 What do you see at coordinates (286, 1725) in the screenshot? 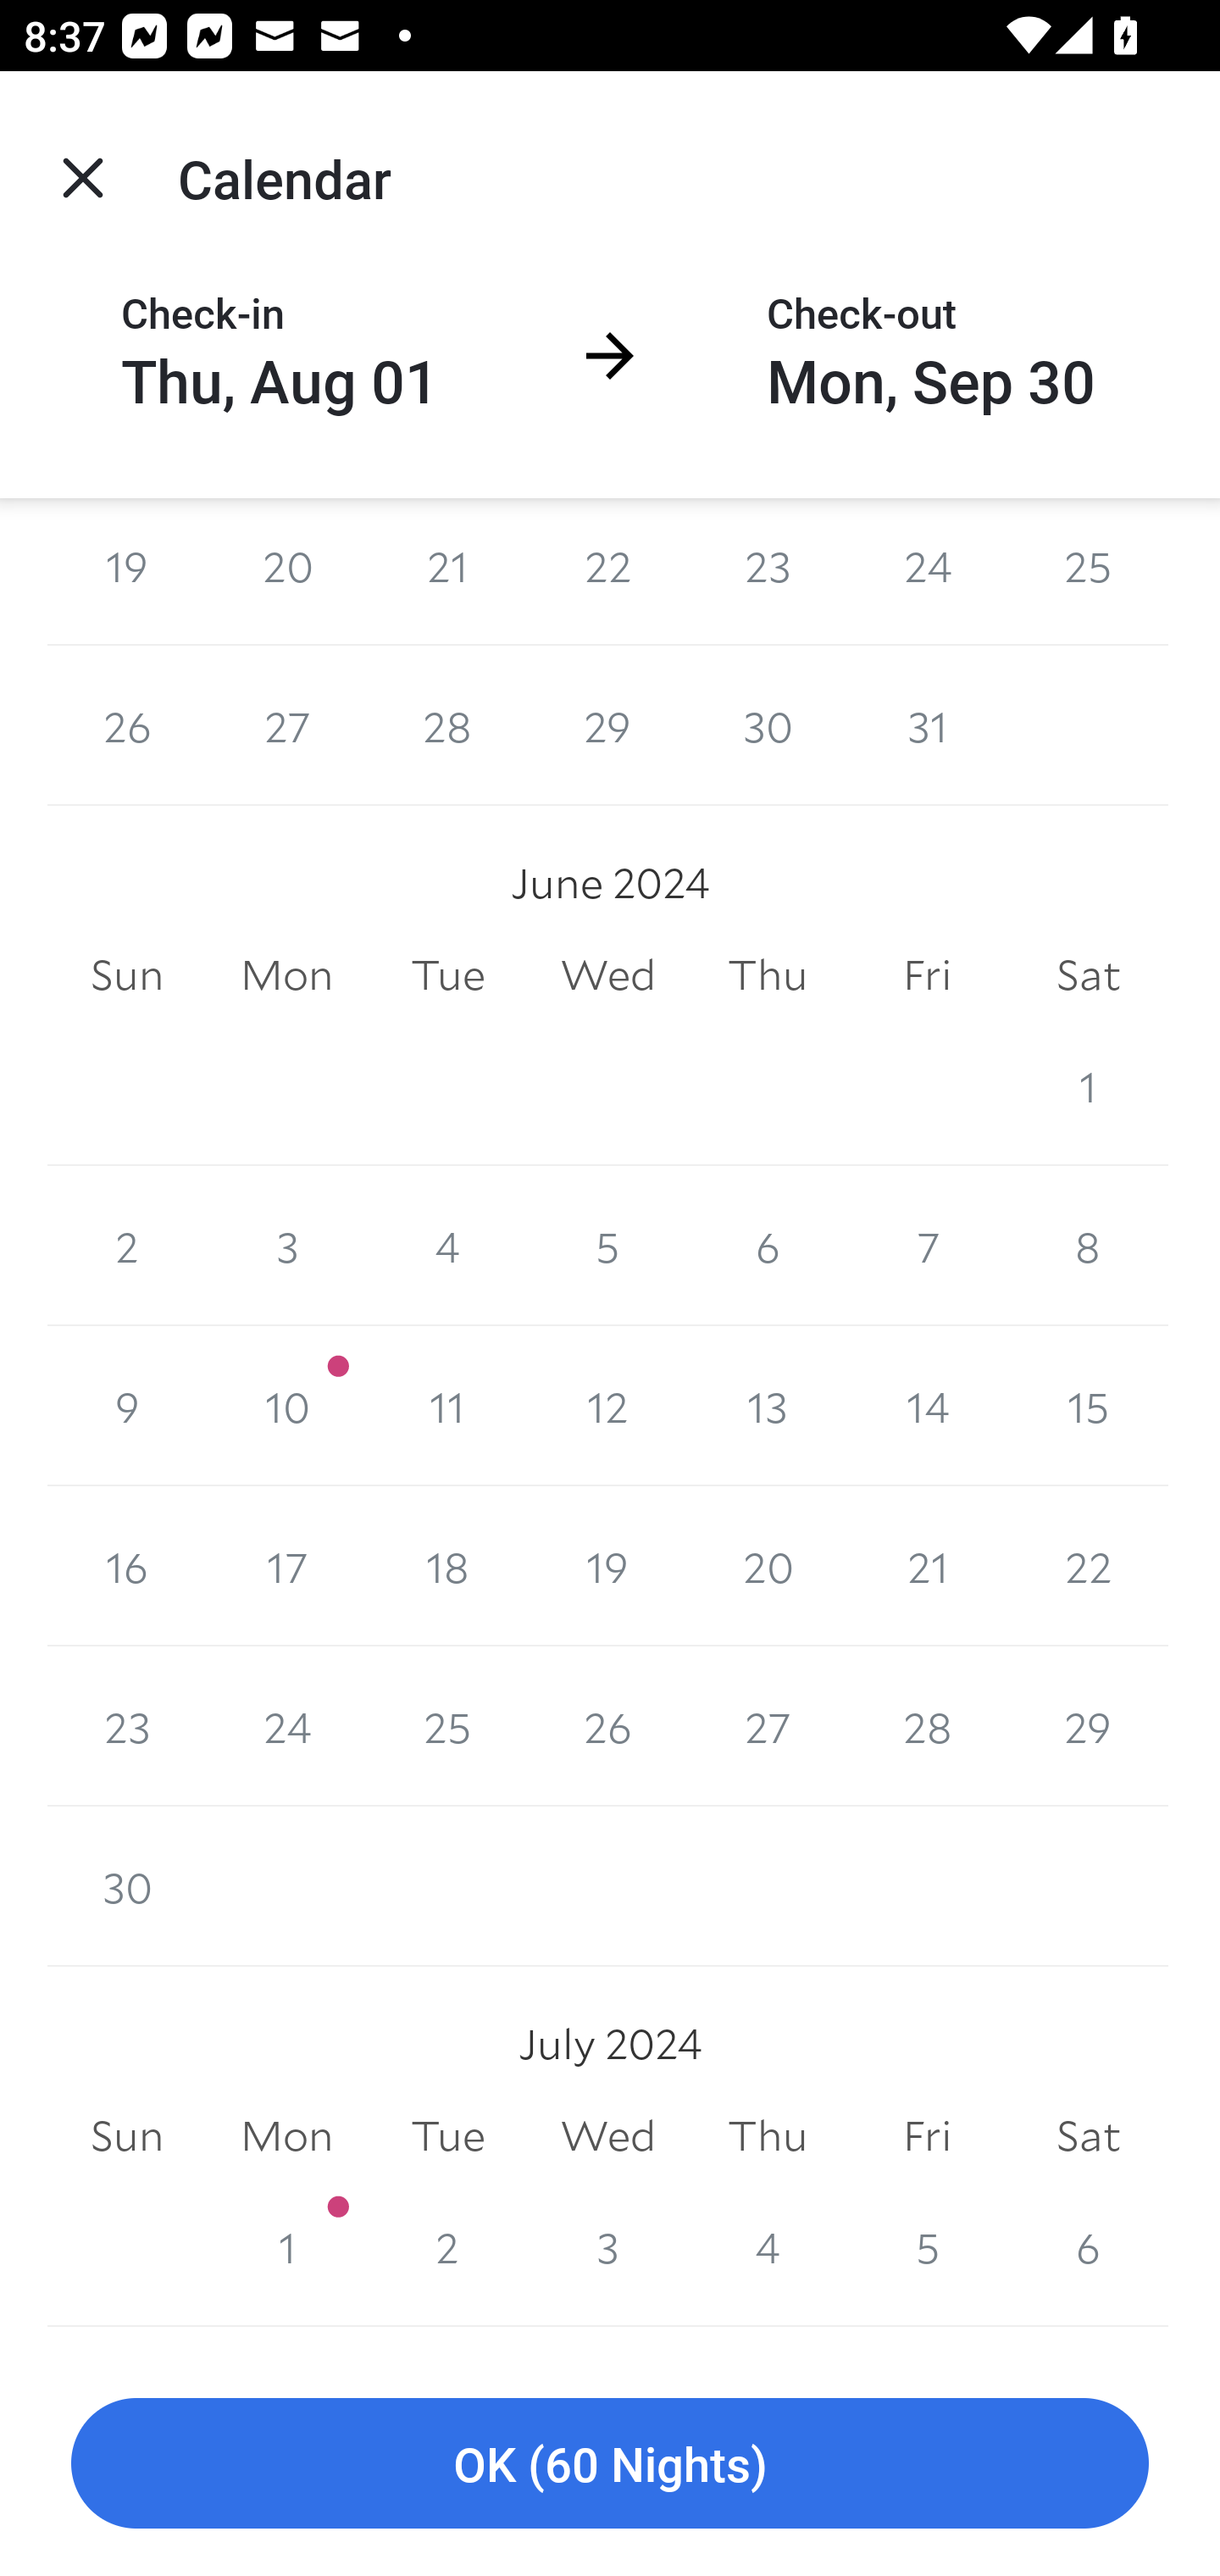
I see `24 24 June 2024` at bounding box center [286, 1725].